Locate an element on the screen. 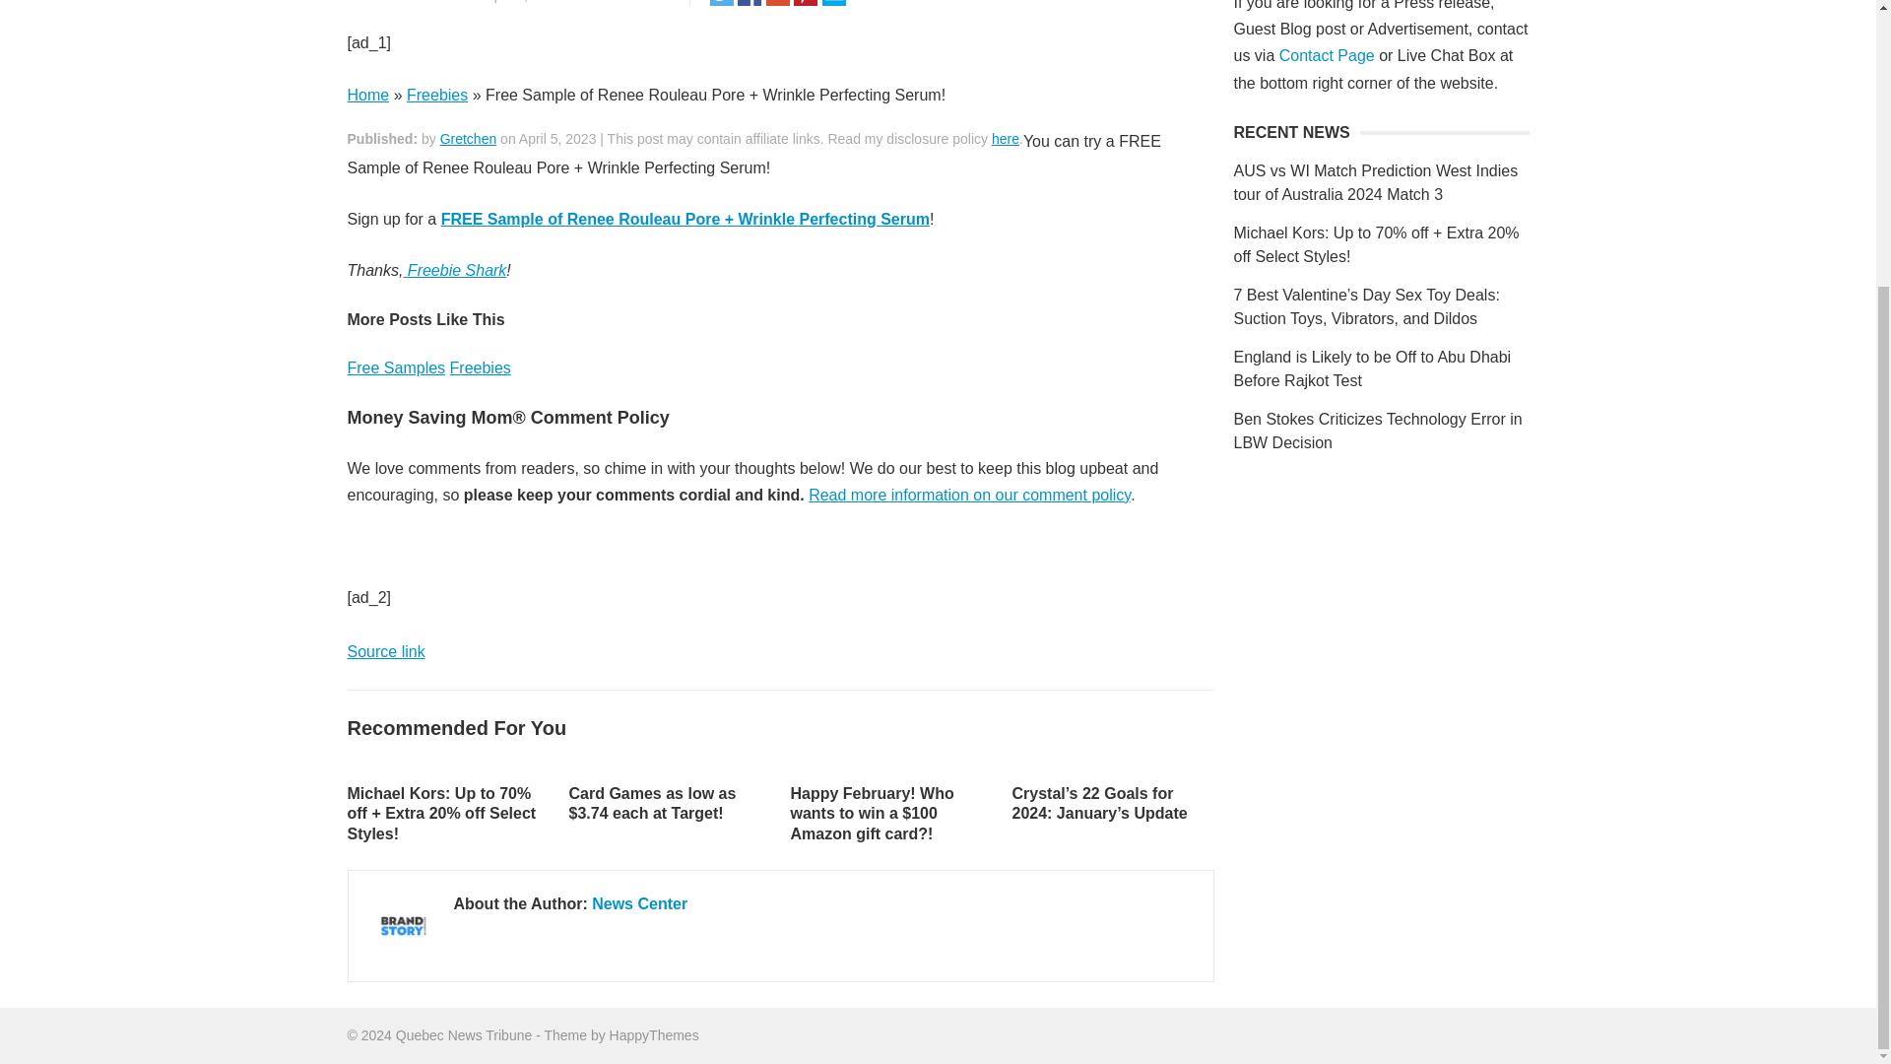 This screenshot has height=1064, width=1891. Posts by News Center is located at coordinates (424, 2).